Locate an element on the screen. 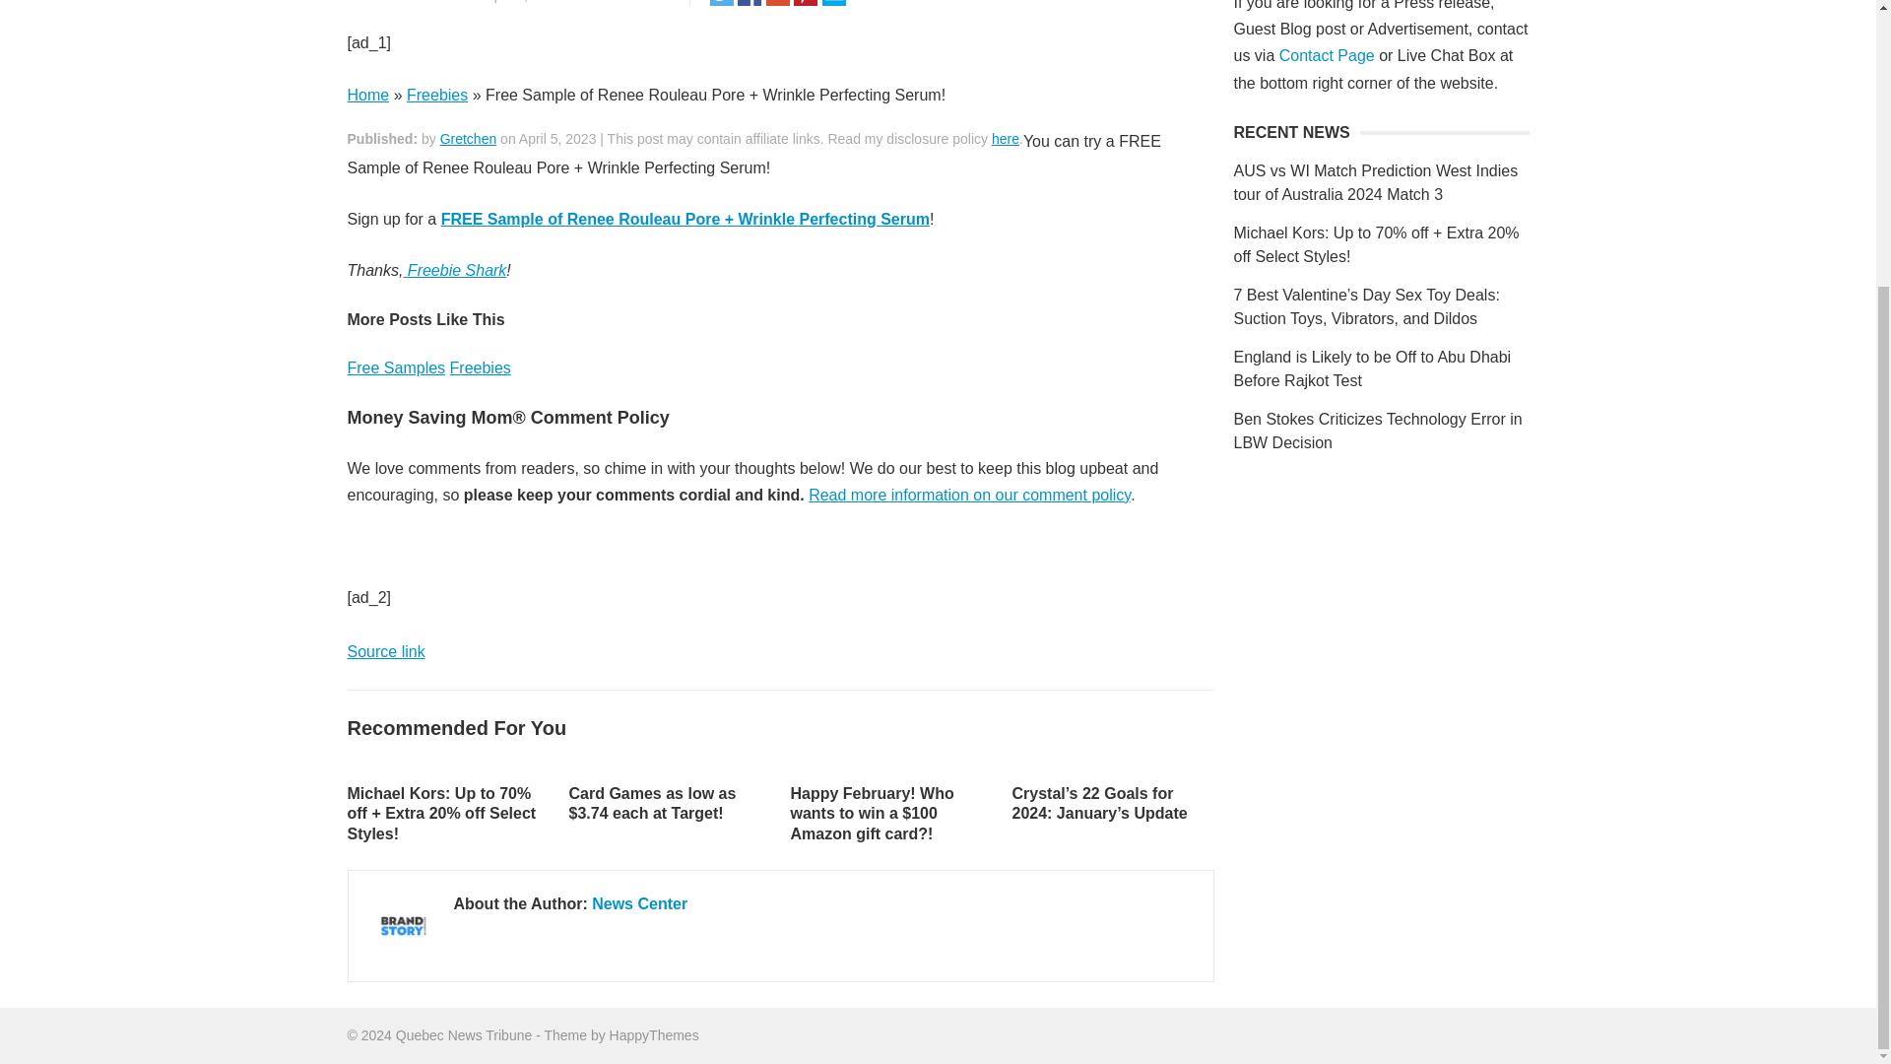 This screenshot has height=1064, width=1891. Posts by News Center is located at coordinates (424, 2).